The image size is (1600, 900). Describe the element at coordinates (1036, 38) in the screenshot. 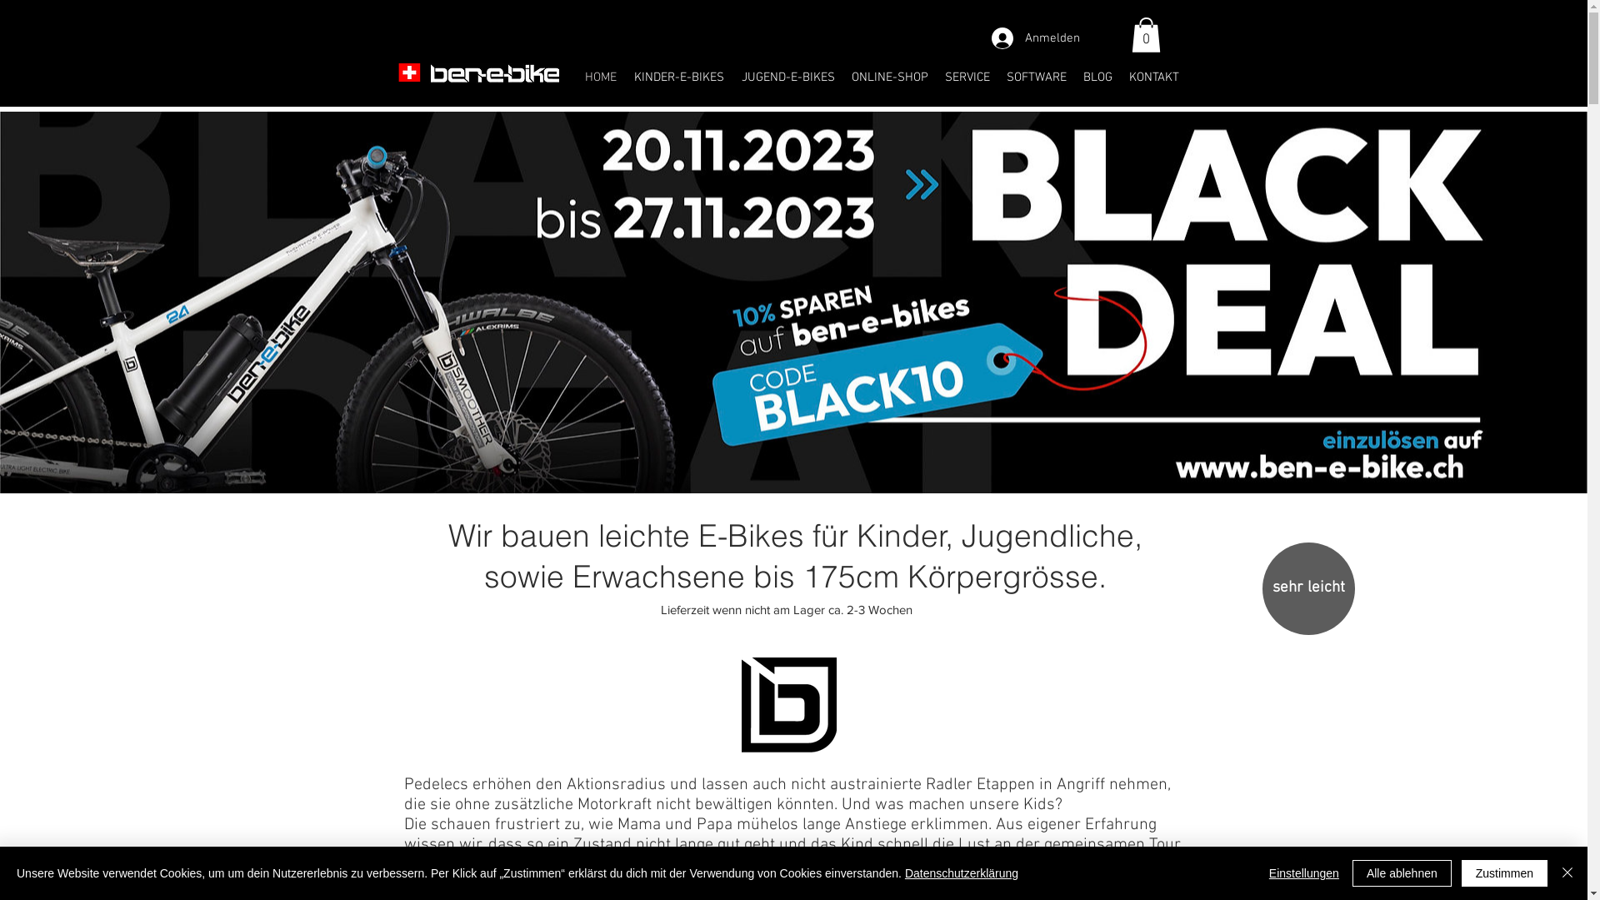

I see `Anmelden` at that location.